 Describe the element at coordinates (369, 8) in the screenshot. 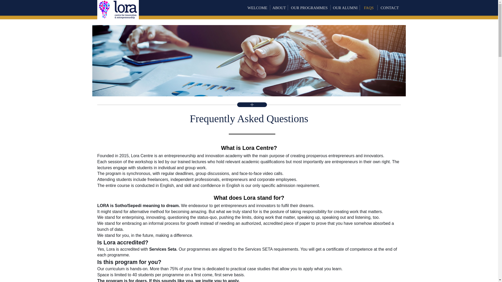

I see `FAQS` at that location.